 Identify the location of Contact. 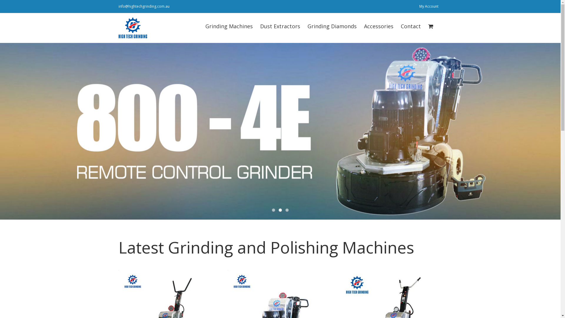
(411, 26).